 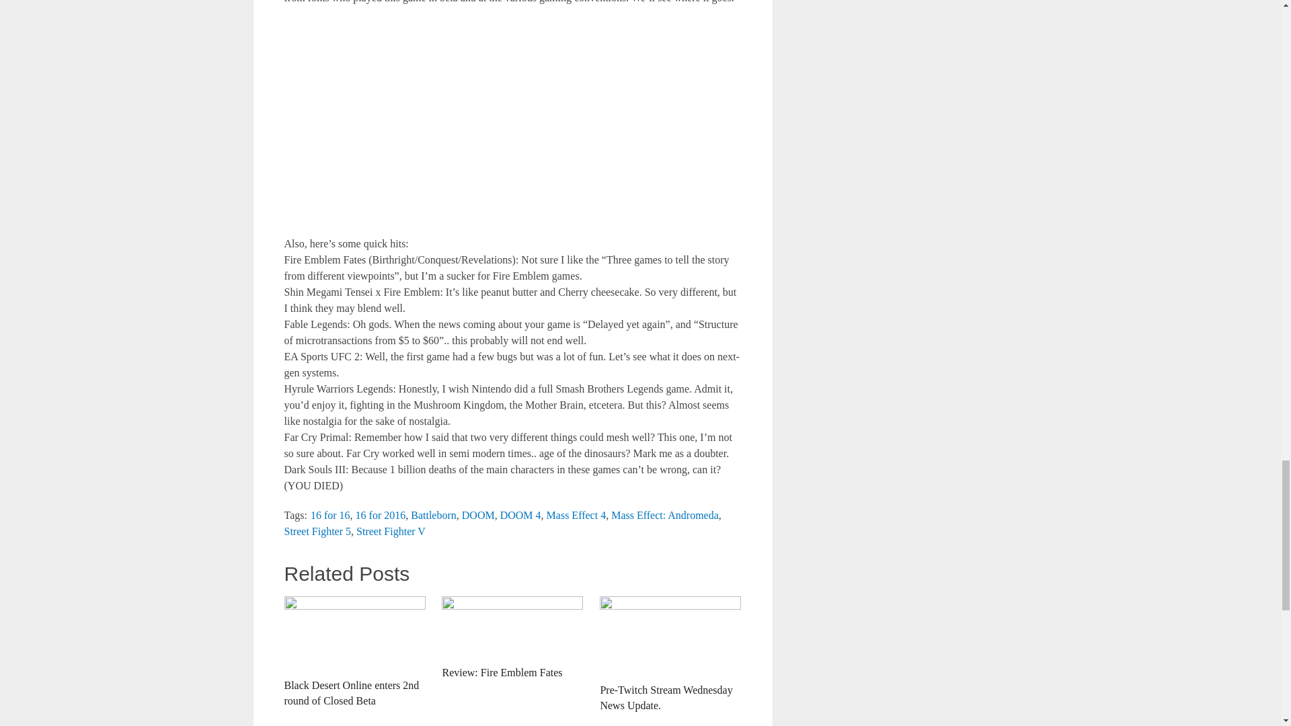 What do you see at coordinates (354, 652) in the screenshot?
I see `Black Desert Online enters 2nd round of Closed Beta` at bounding box center [354, 652].